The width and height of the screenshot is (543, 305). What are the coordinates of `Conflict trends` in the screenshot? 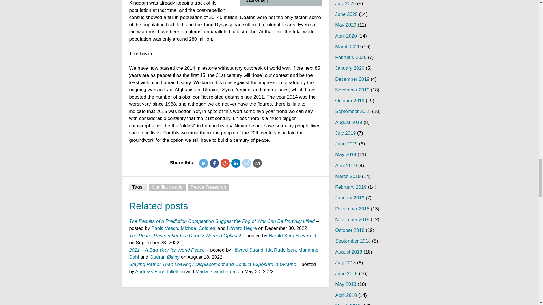 It's located at (167, 187).